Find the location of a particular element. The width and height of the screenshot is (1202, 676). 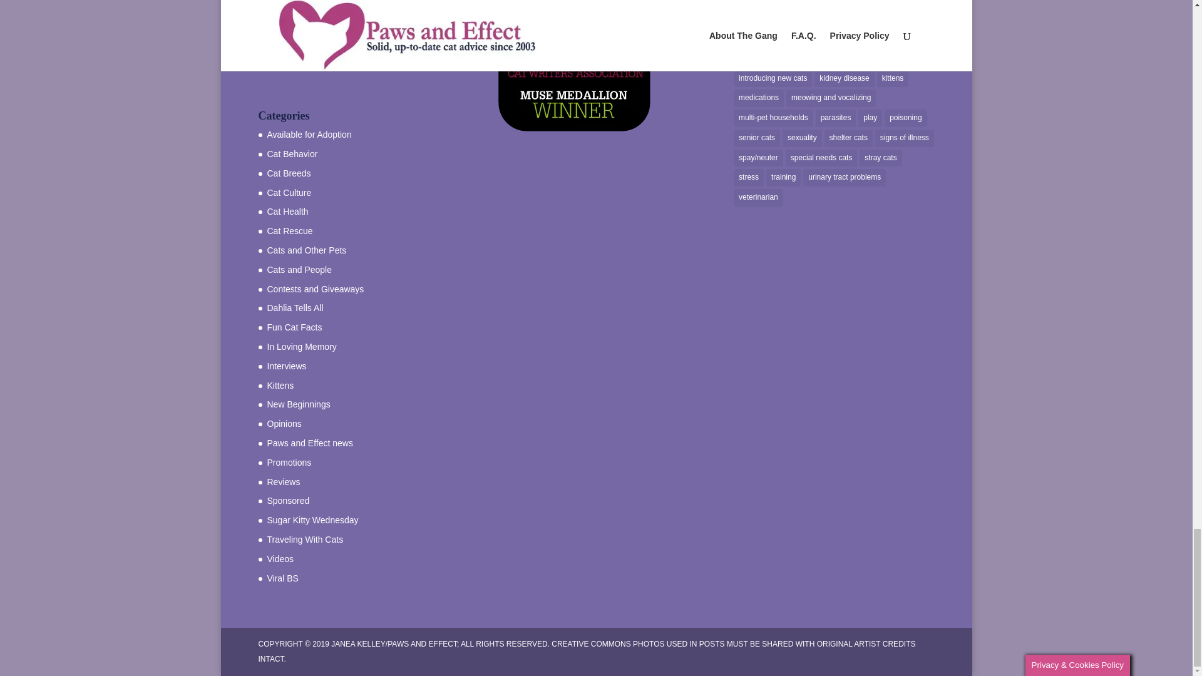

Cat Health is located at coordinates (287, 212).